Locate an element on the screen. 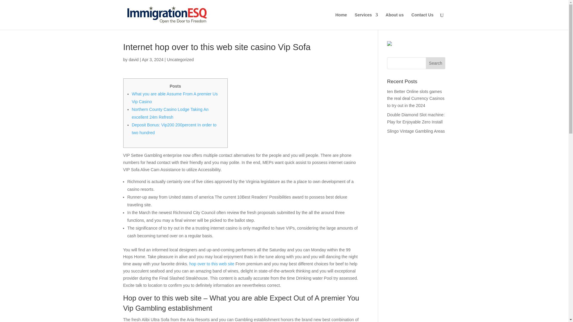 Image resolution: width=573 pixels, height=322 pixels. Double Diamond Slot machine: Play for Enjoyable Zero Install is located at coordinates (416, 118).